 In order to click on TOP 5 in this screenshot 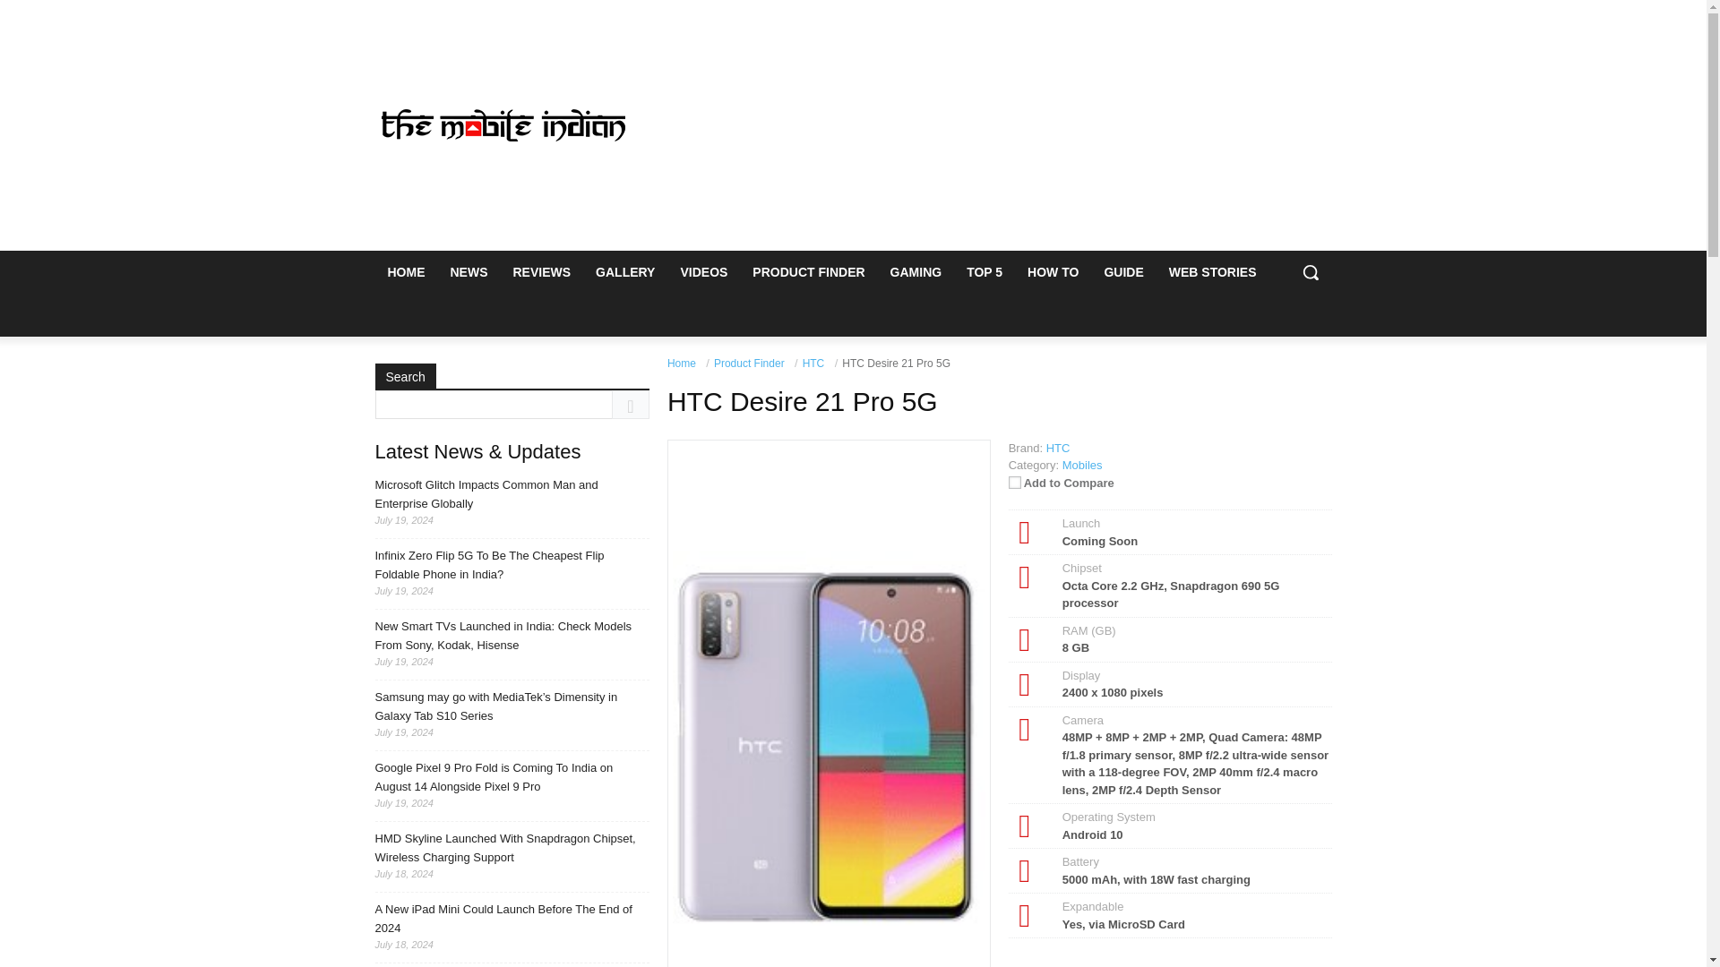, I will do `click(984, 272)`.